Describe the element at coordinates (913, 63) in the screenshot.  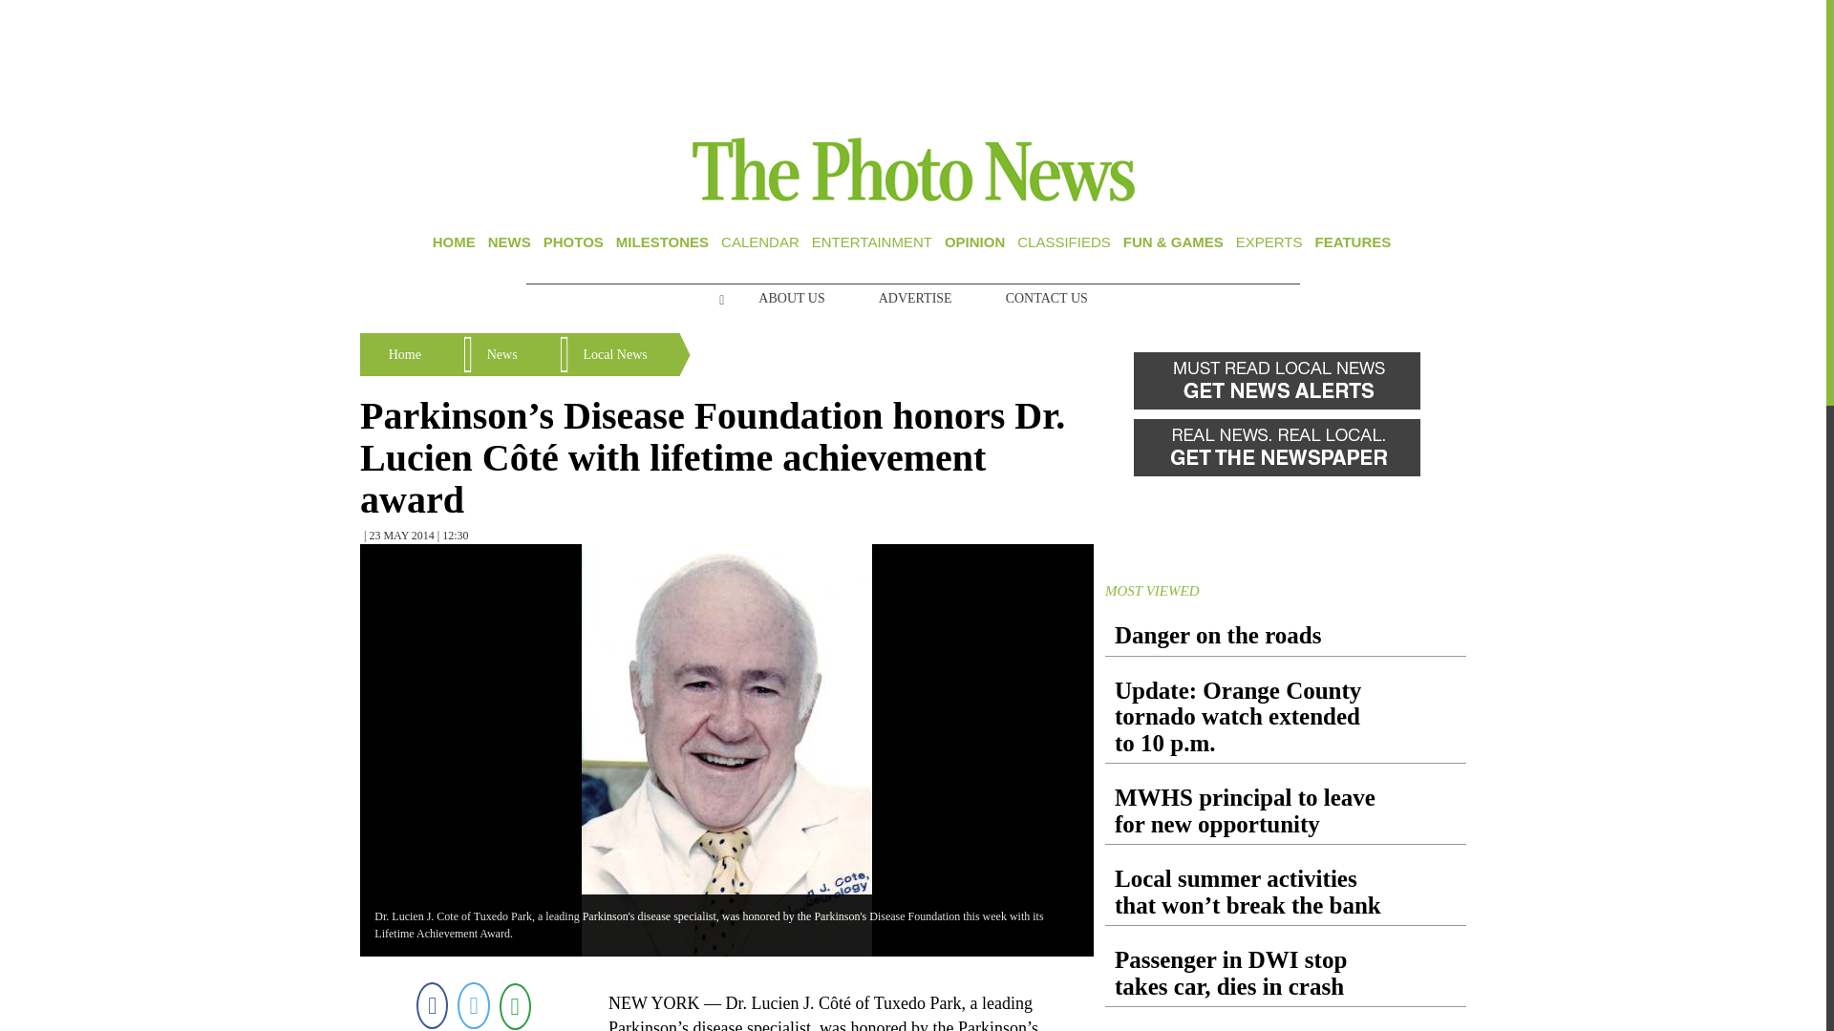
I see `3rd party ad content` at that location.